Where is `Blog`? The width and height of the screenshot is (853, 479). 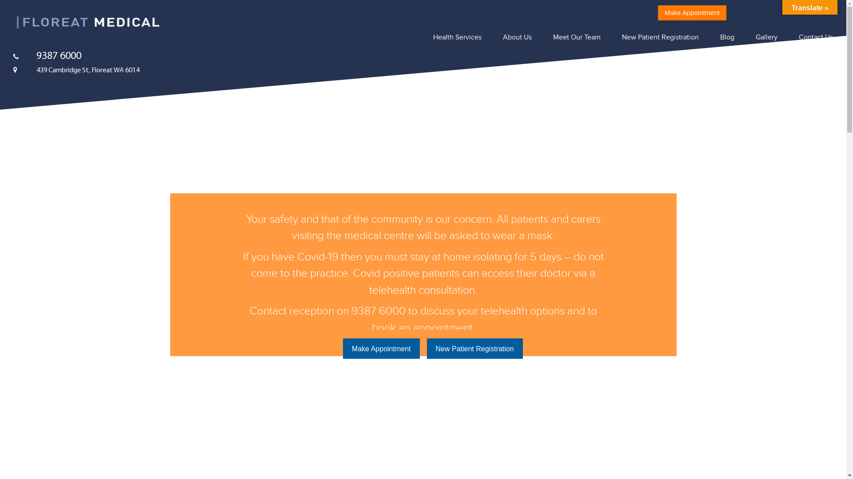 Blog is located at coordinates (727, 37).